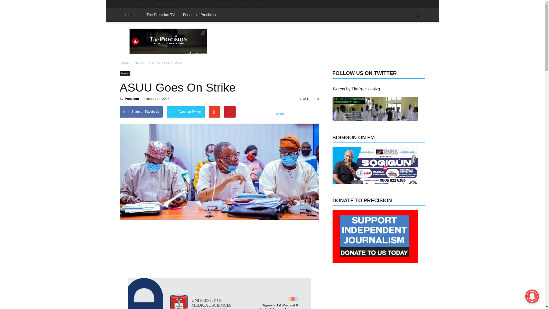 This screenshot has height=309, width=549. I want to click on Home, so click(201, 4).